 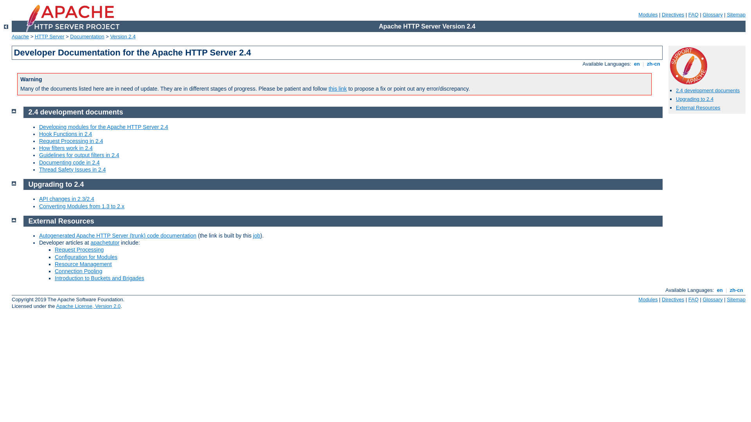 I want to click on Upgrading to 2.4, so click(x=56, y=184).